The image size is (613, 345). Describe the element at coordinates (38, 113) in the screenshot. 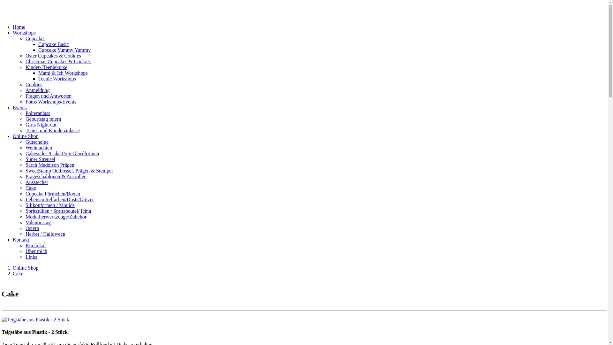

I see `Polteranlass` at that location.